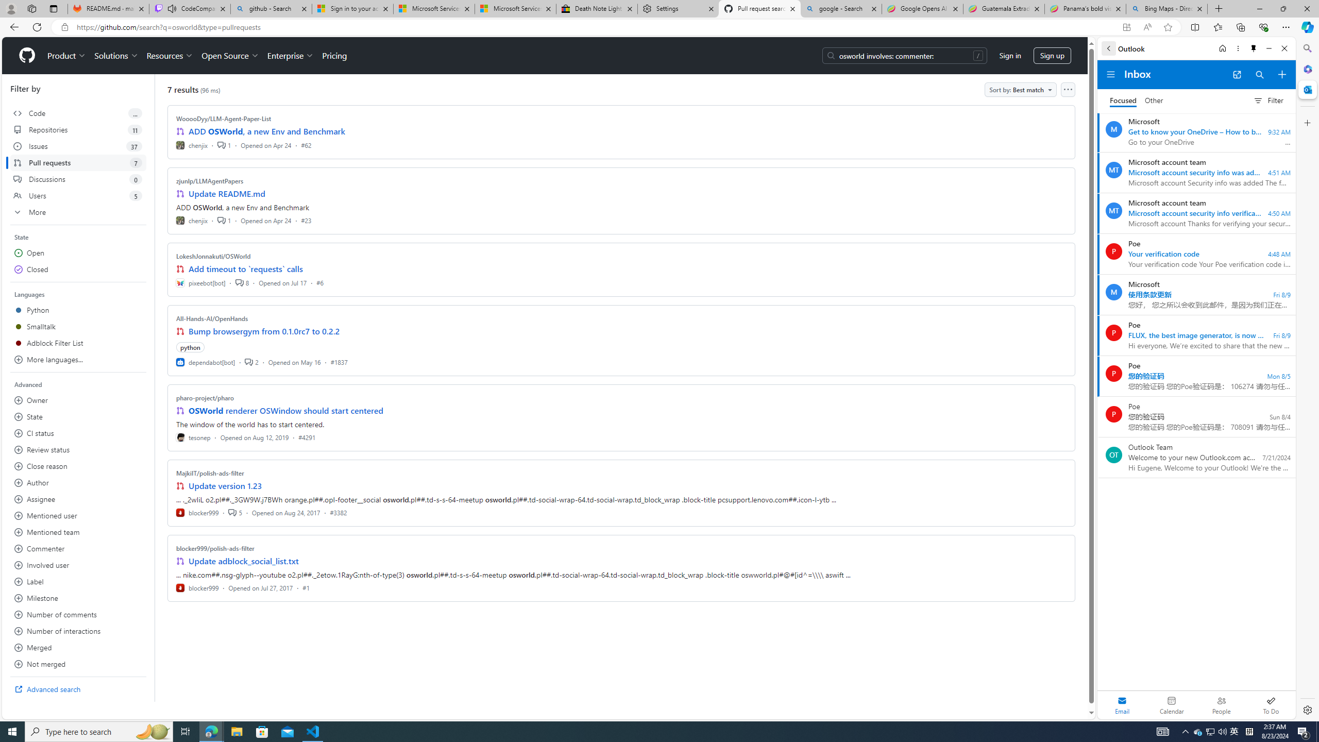  I want to click on Sign in, so click(1010, 56).